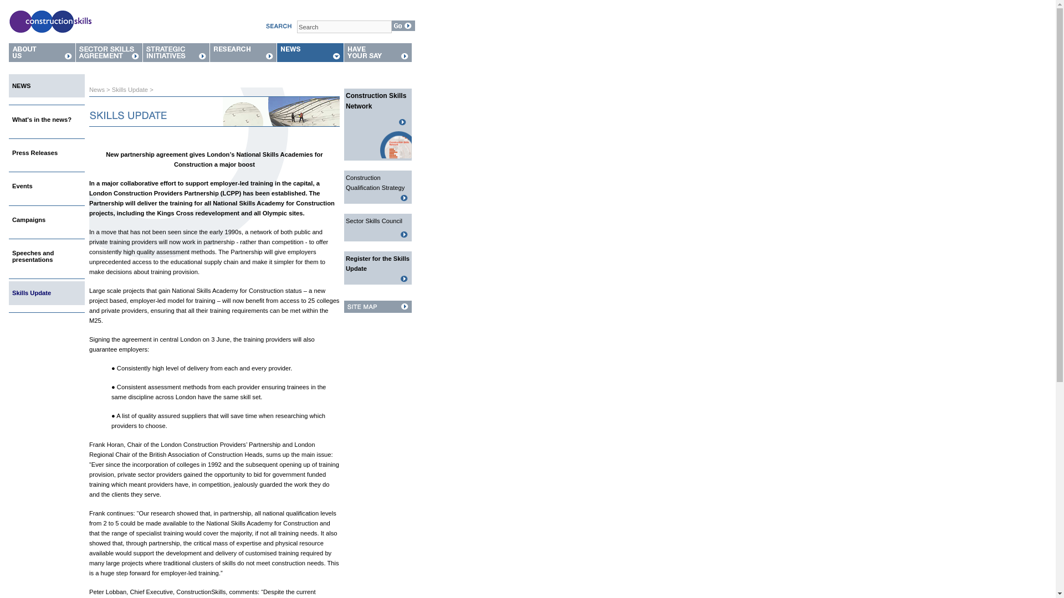 The width and height of the screenshot is (1064, 598). What do you see at coordinates (50, 34) in the screenshot?
I see `this will take you to the Home page` at bounding box center [50, 34].